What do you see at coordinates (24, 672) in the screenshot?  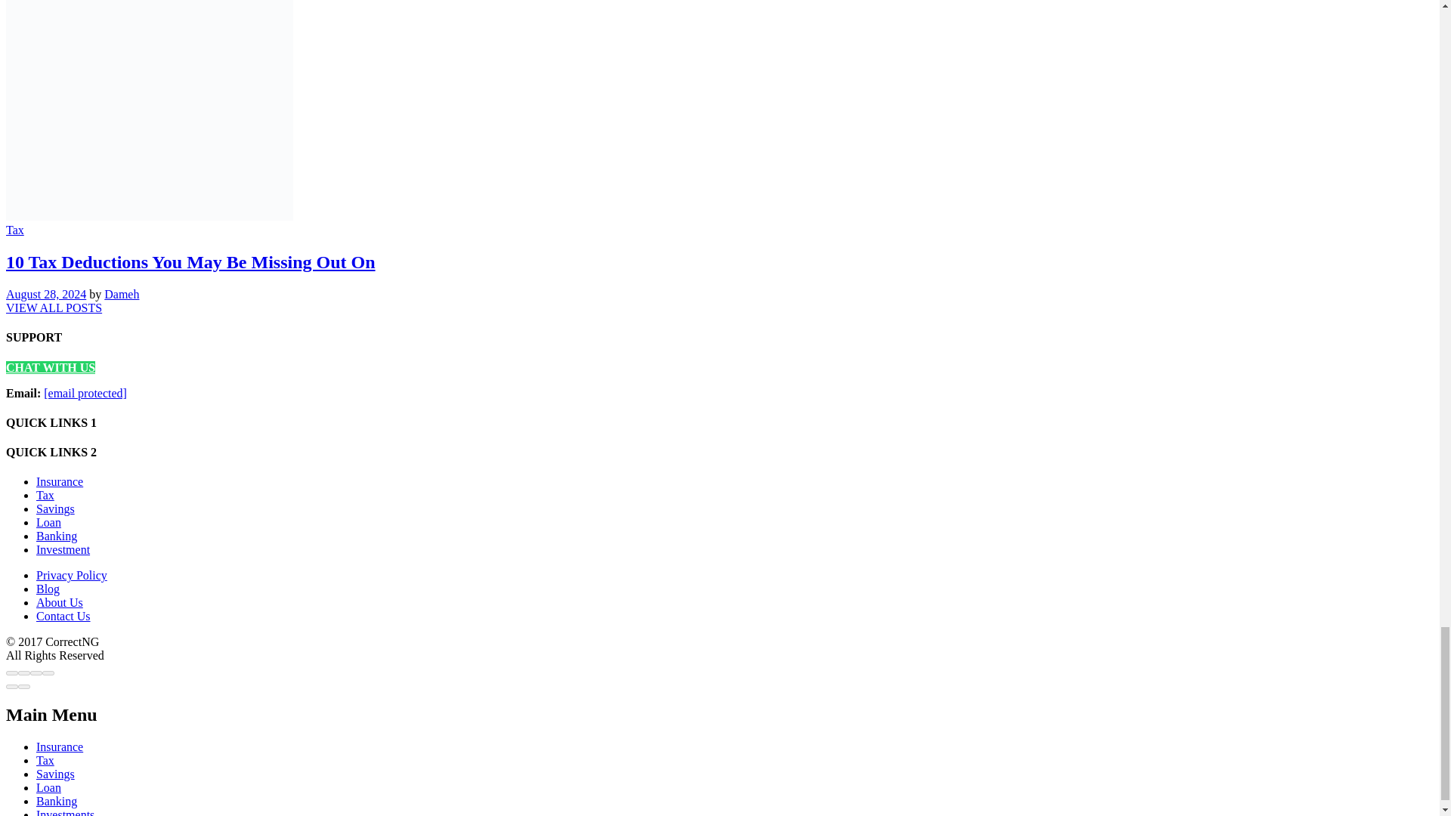 I see `Share` at bounding box center [24, 672].